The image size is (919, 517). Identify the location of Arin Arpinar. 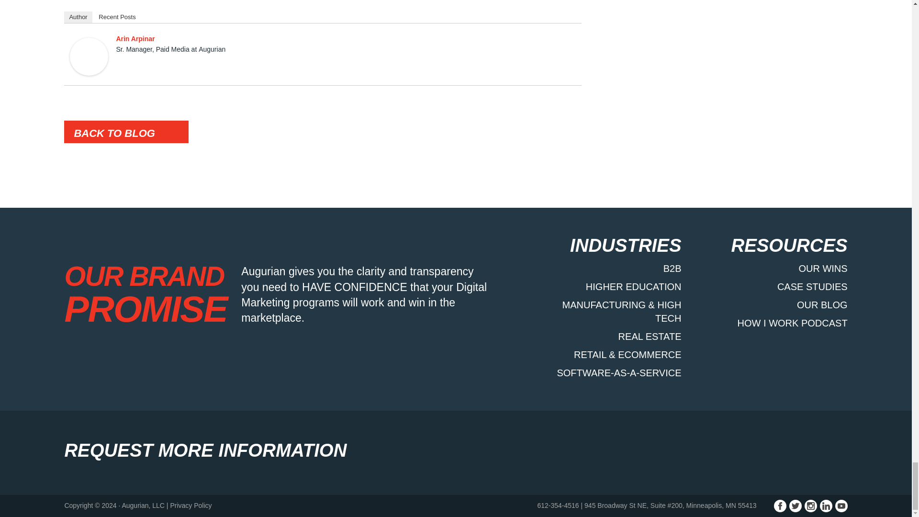
(89, 56).